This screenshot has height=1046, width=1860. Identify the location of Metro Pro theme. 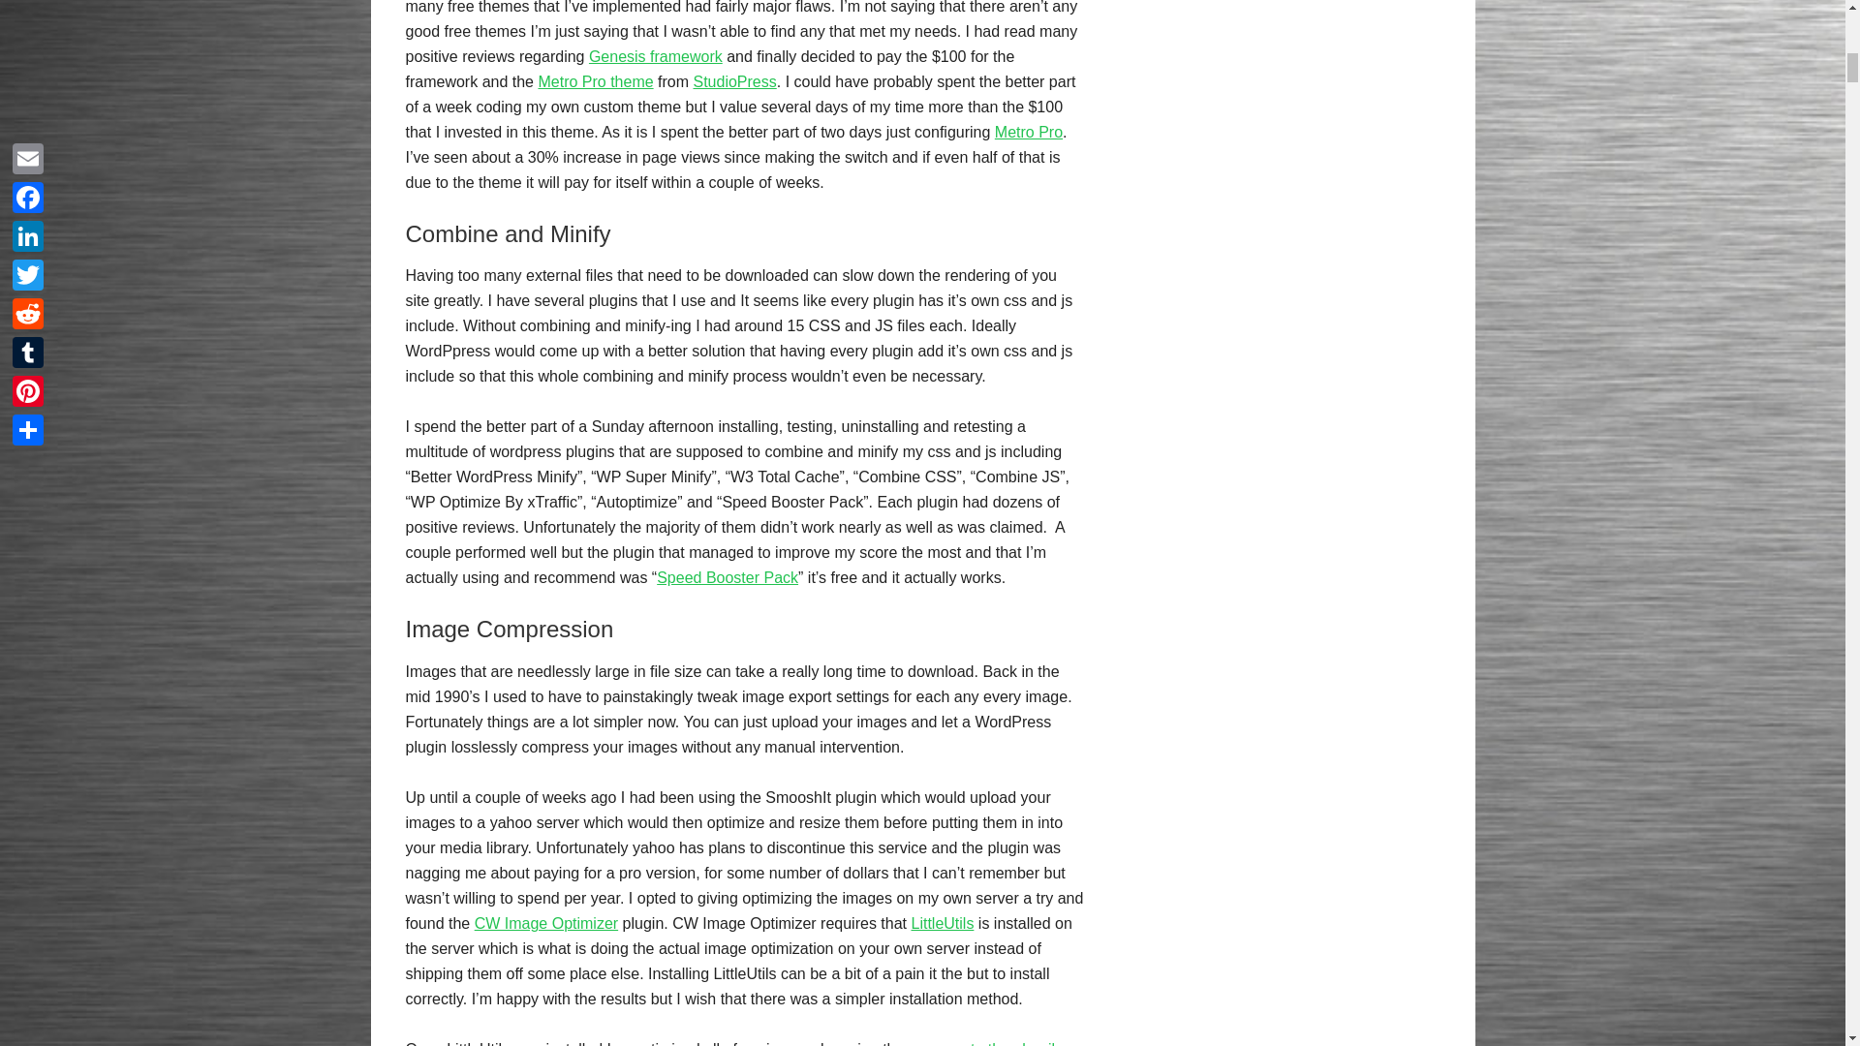
(595, 81).